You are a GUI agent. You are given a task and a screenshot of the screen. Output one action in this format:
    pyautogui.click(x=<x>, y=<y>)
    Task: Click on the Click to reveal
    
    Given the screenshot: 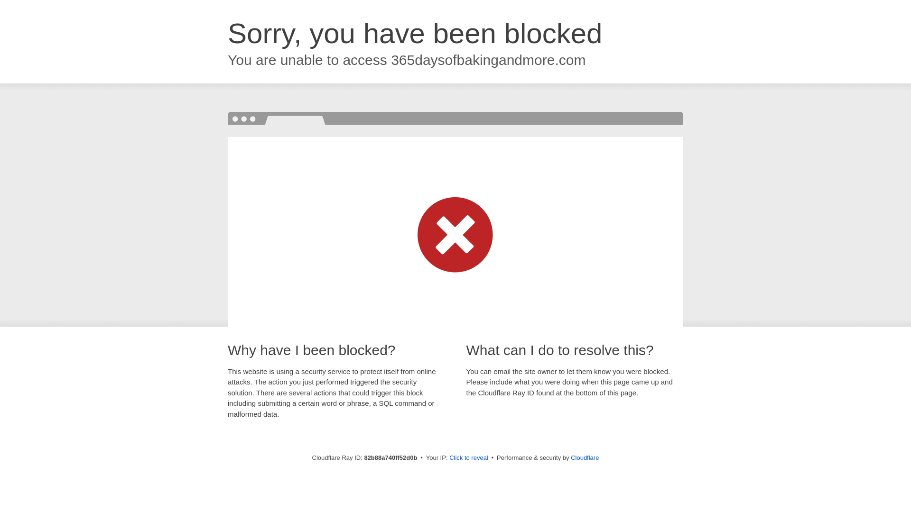 What is the action you would take?
    pyautogui.click(x=469, y=458)
    